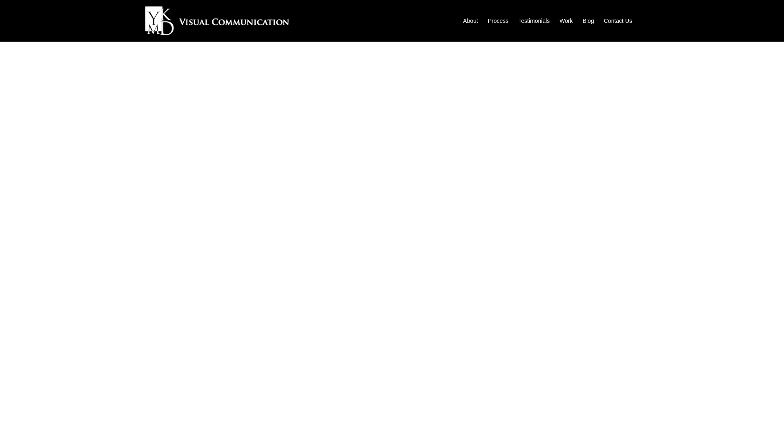  Describe the element at coordinates (498, 20) in the screenshot. I see `Process` at that location.